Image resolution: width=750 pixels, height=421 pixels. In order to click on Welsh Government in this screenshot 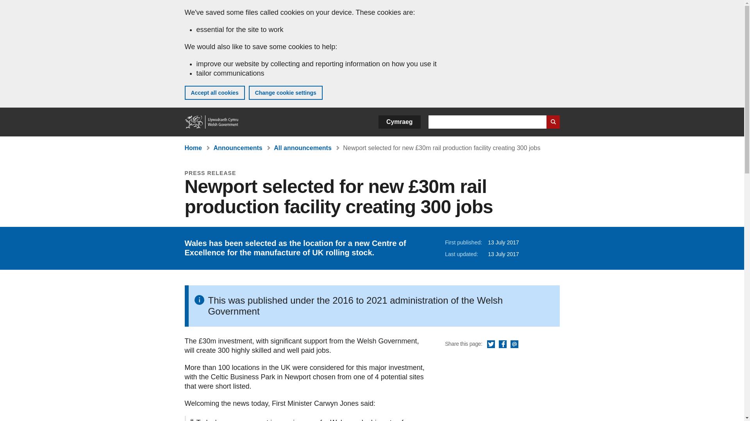, I will do `click(212, 122)`.